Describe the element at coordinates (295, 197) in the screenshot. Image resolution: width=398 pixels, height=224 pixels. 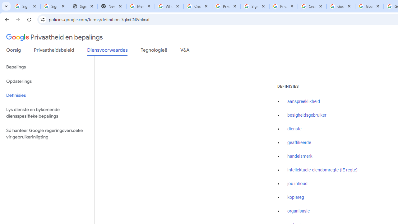
I see `kopiereg` at that location.